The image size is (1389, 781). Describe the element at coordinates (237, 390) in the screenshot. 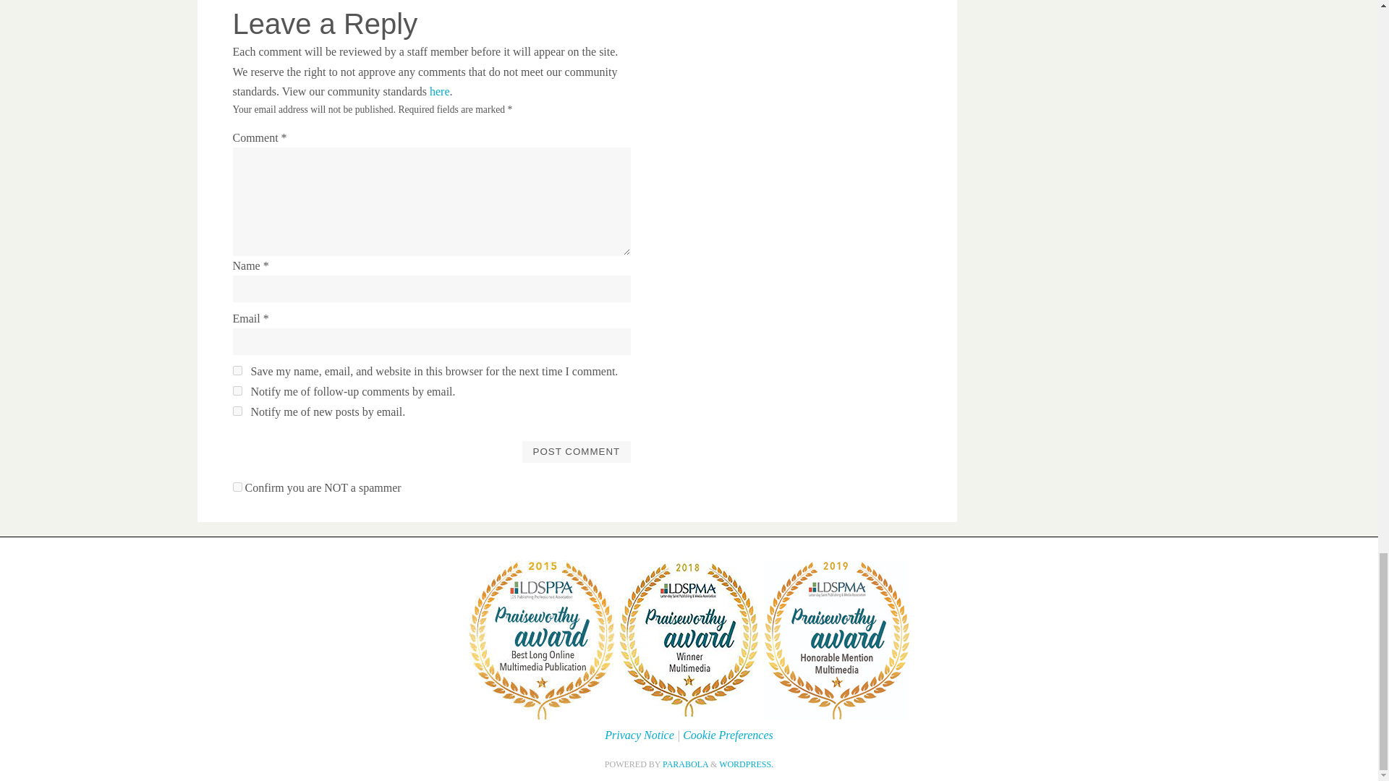

I see `subscribe` at that location.